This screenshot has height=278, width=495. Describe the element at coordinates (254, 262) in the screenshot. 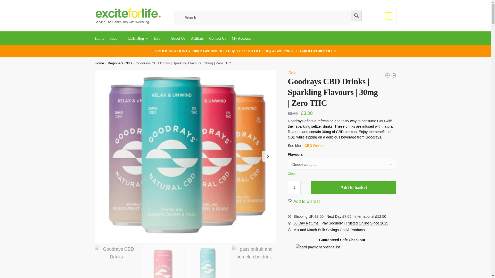

I see `passionfruit and pomelo cbd drink` at that location.